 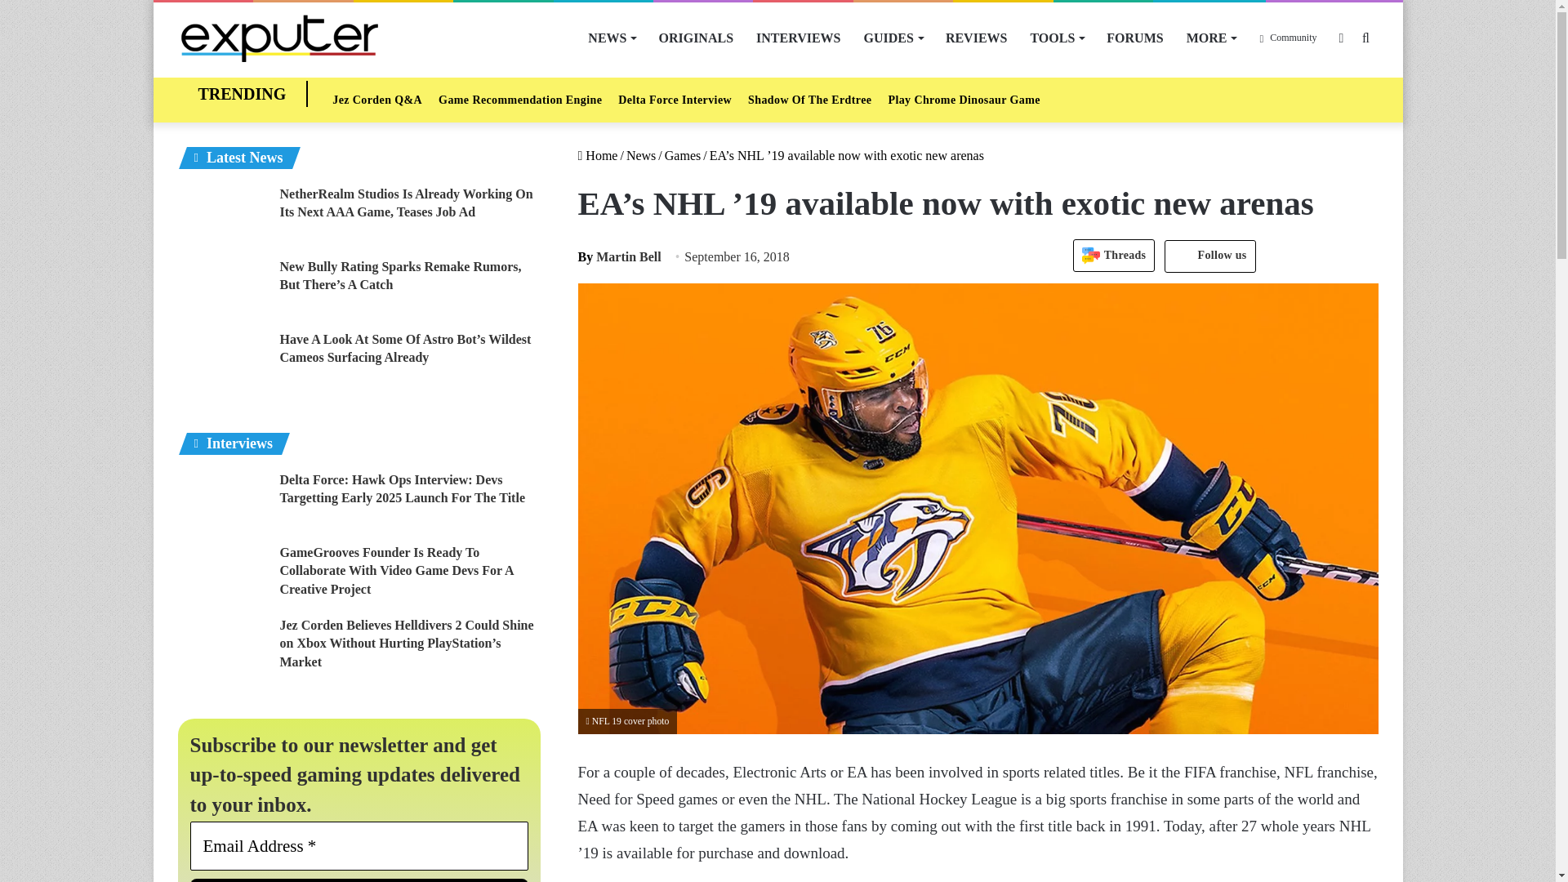 I want to click on Email Address, so click(x=359, y=845).